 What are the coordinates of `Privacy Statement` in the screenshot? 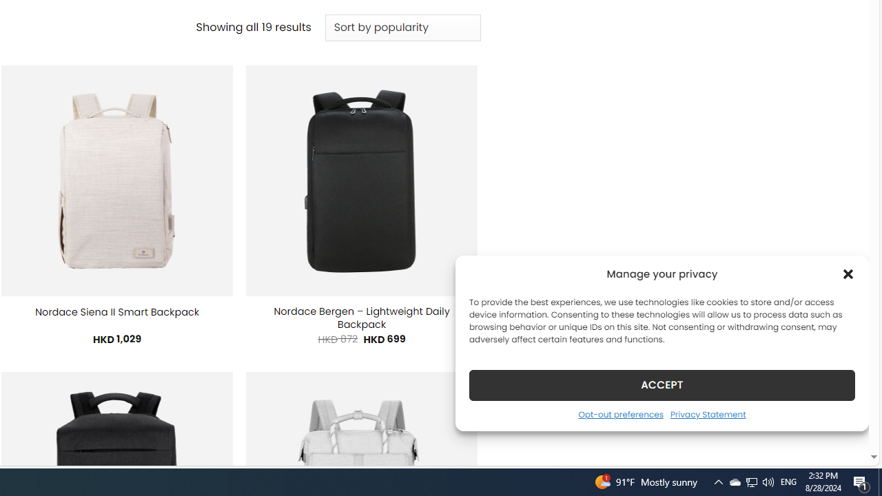 It's located at (707, 414).